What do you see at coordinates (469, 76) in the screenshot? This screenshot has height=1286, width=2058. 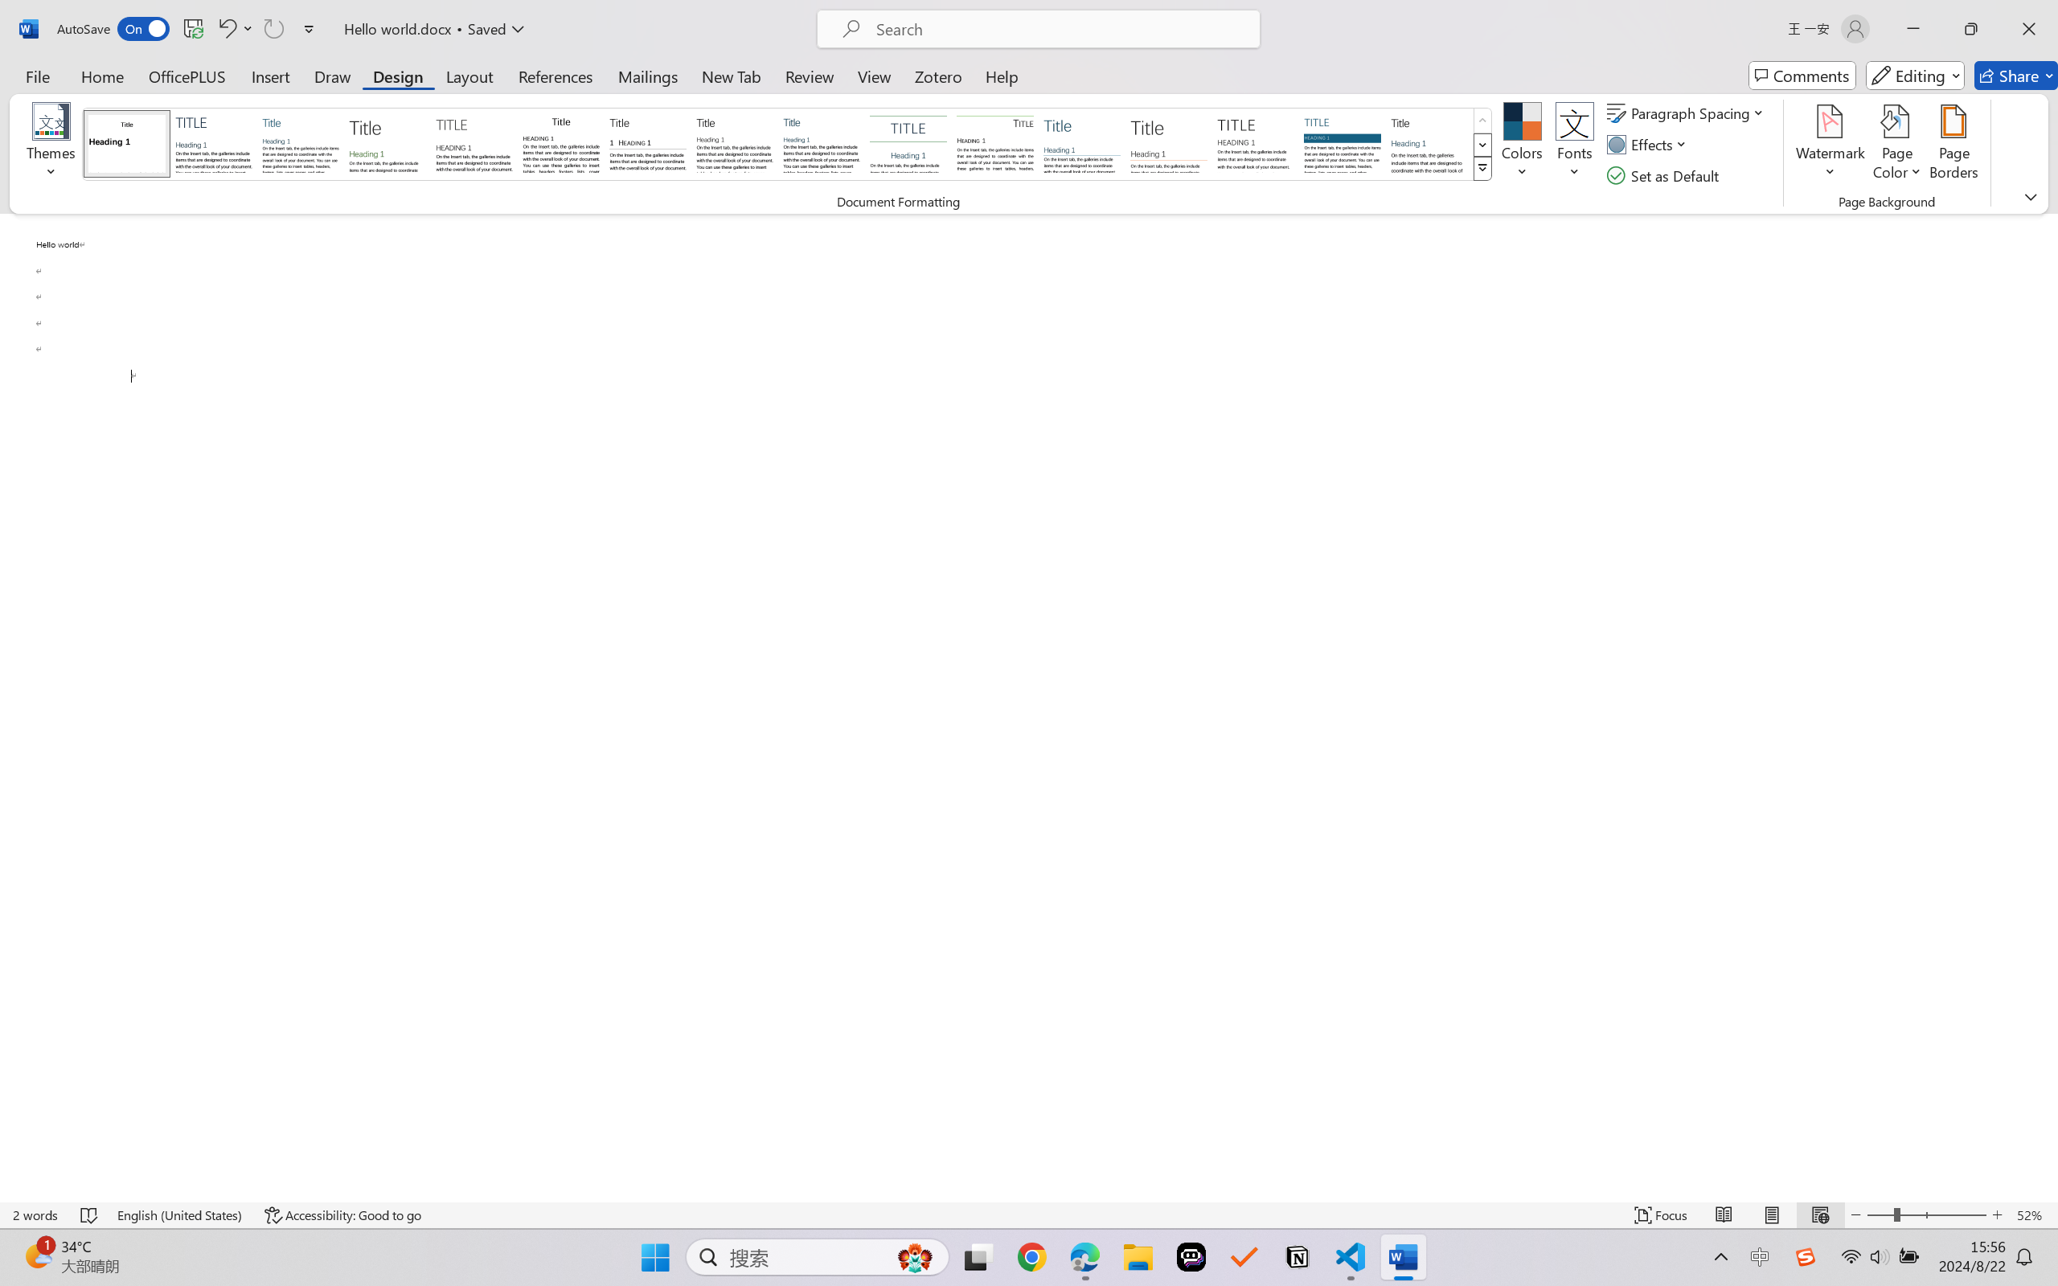 I see `Layout` at bounding box center [469, 76].